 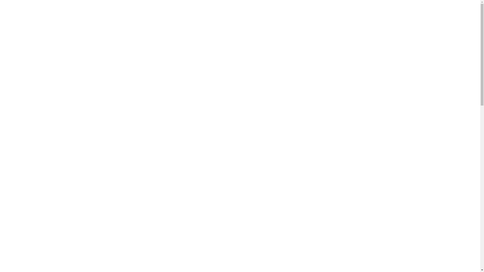 I want to click on FREE QUOTE, so click(x=142, y=13).